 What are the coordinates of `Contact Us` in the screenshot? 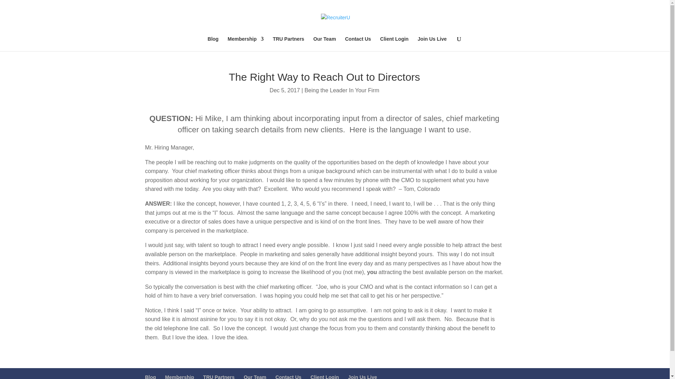 It's located at (358, 44).